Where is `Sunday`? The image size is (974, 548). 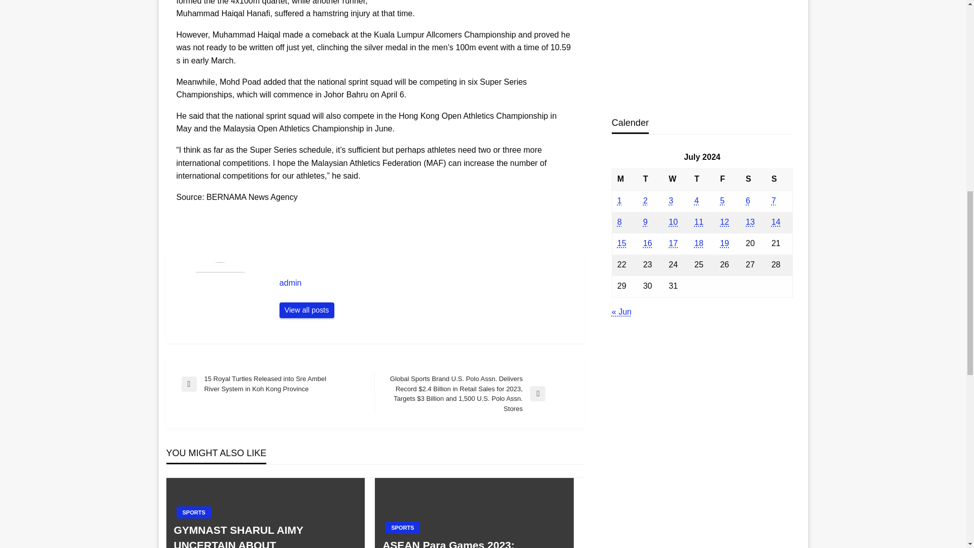 Sunday is located at coordinates (779, 179).